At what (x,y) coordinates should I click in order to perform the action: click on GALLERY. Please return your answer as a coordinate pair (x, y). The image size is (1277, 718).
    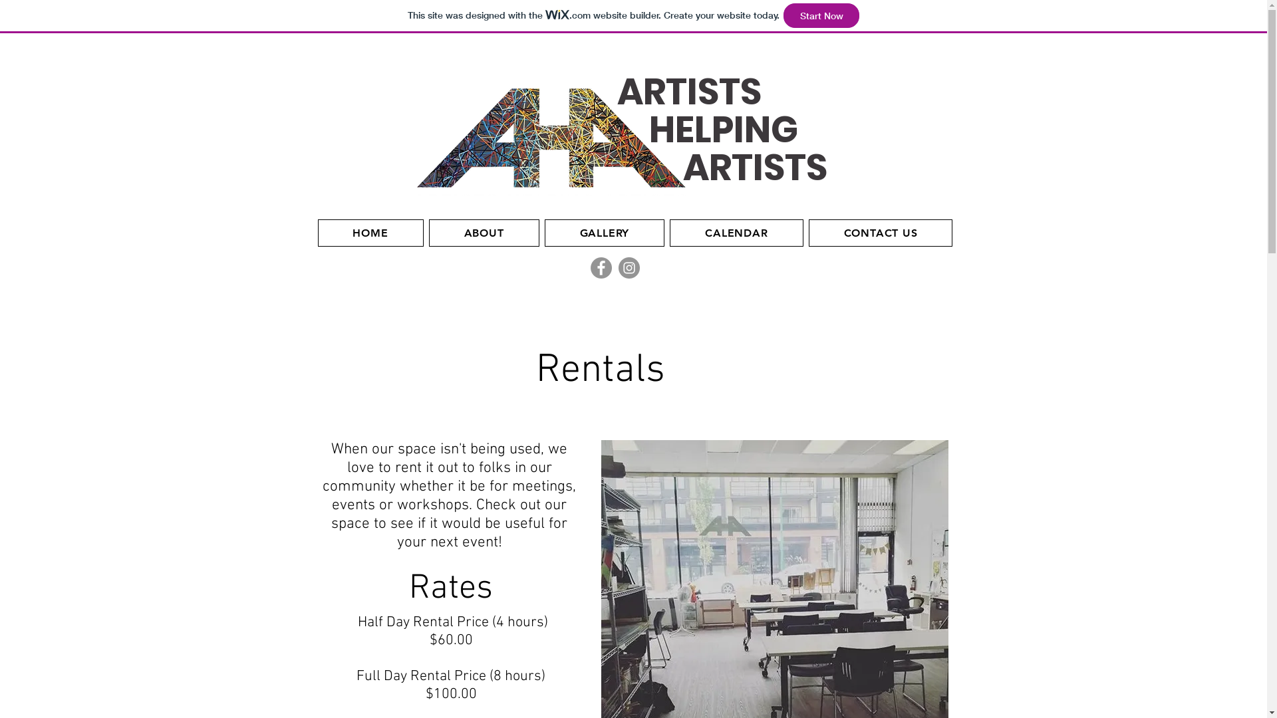
    Looking at the image, I should click on (605, 233).